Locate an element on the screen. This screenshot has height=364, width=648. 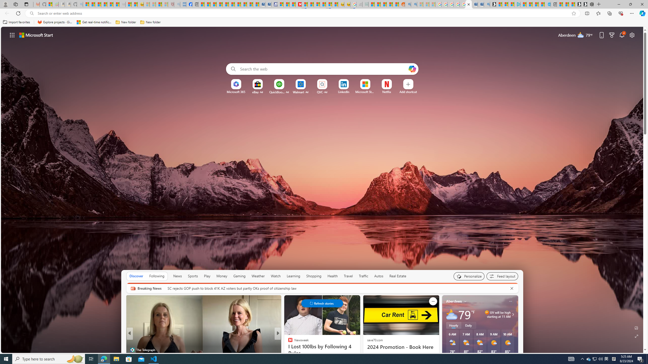
MSNBC - MSN is located at coordinates (371, 4).